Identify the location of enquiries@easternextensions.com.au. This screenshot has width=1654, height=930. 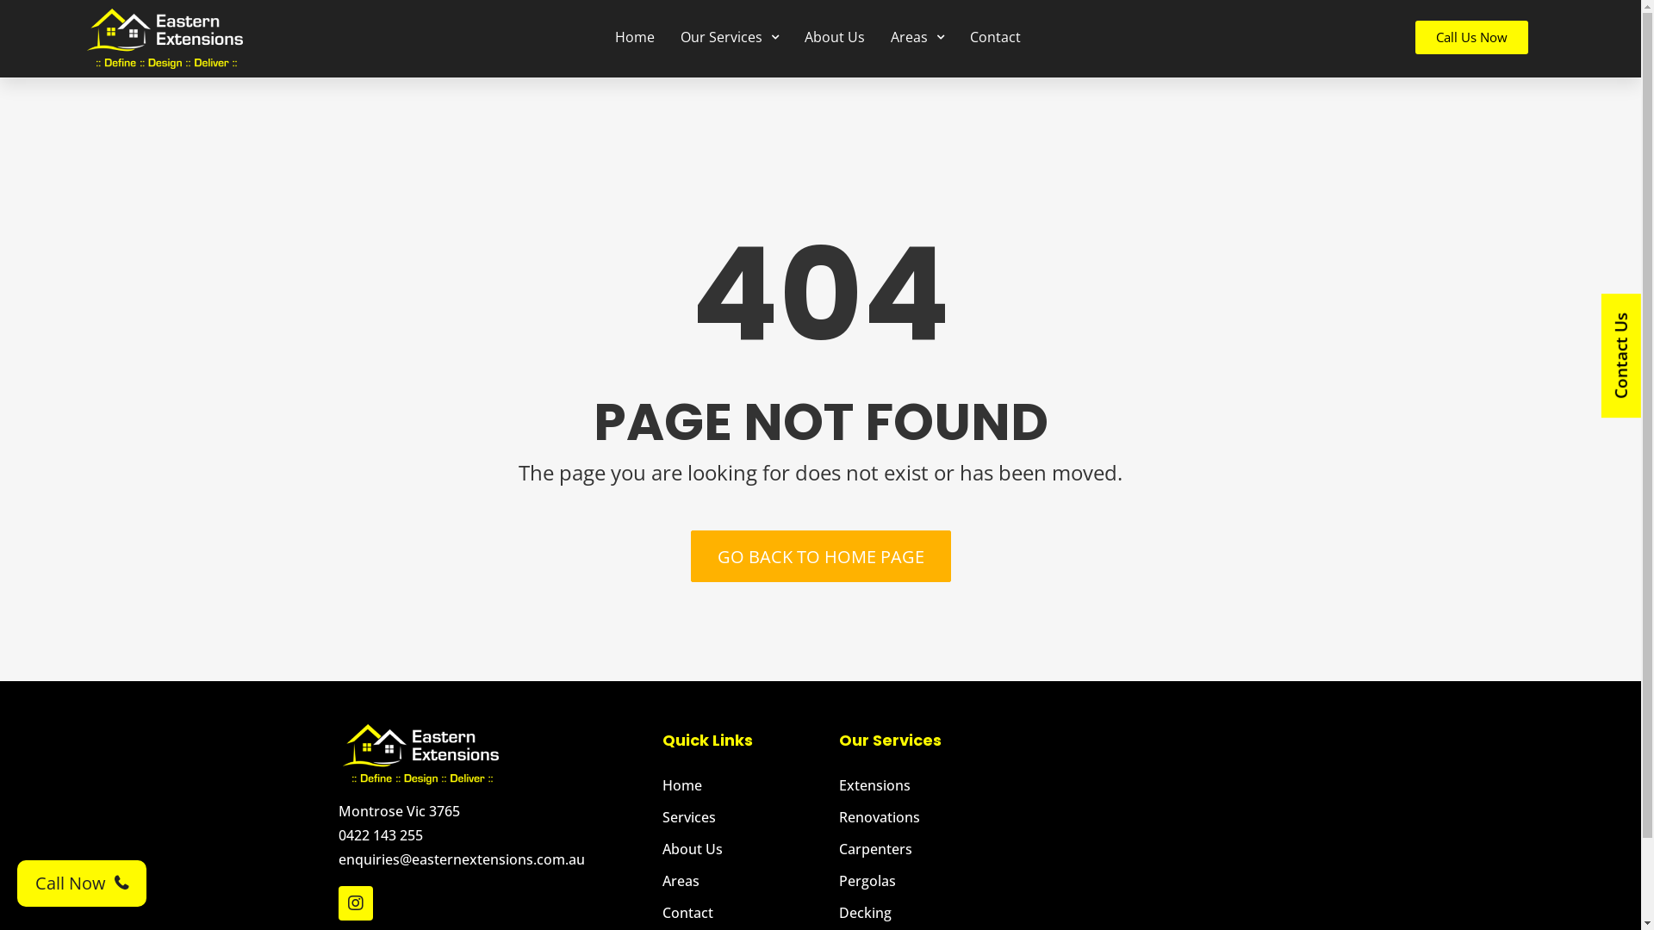
(491, 859).